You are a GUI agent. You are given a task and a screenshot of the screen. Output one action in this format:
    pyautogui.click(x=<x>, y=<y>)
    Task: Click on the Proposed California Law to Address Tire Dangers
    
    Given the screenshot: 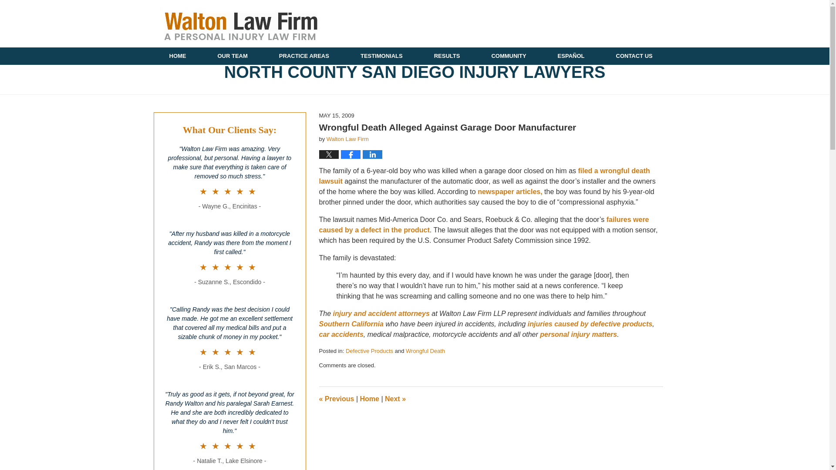 What is the action you would take?
    pyautogui.click(x=395, y=399)
    